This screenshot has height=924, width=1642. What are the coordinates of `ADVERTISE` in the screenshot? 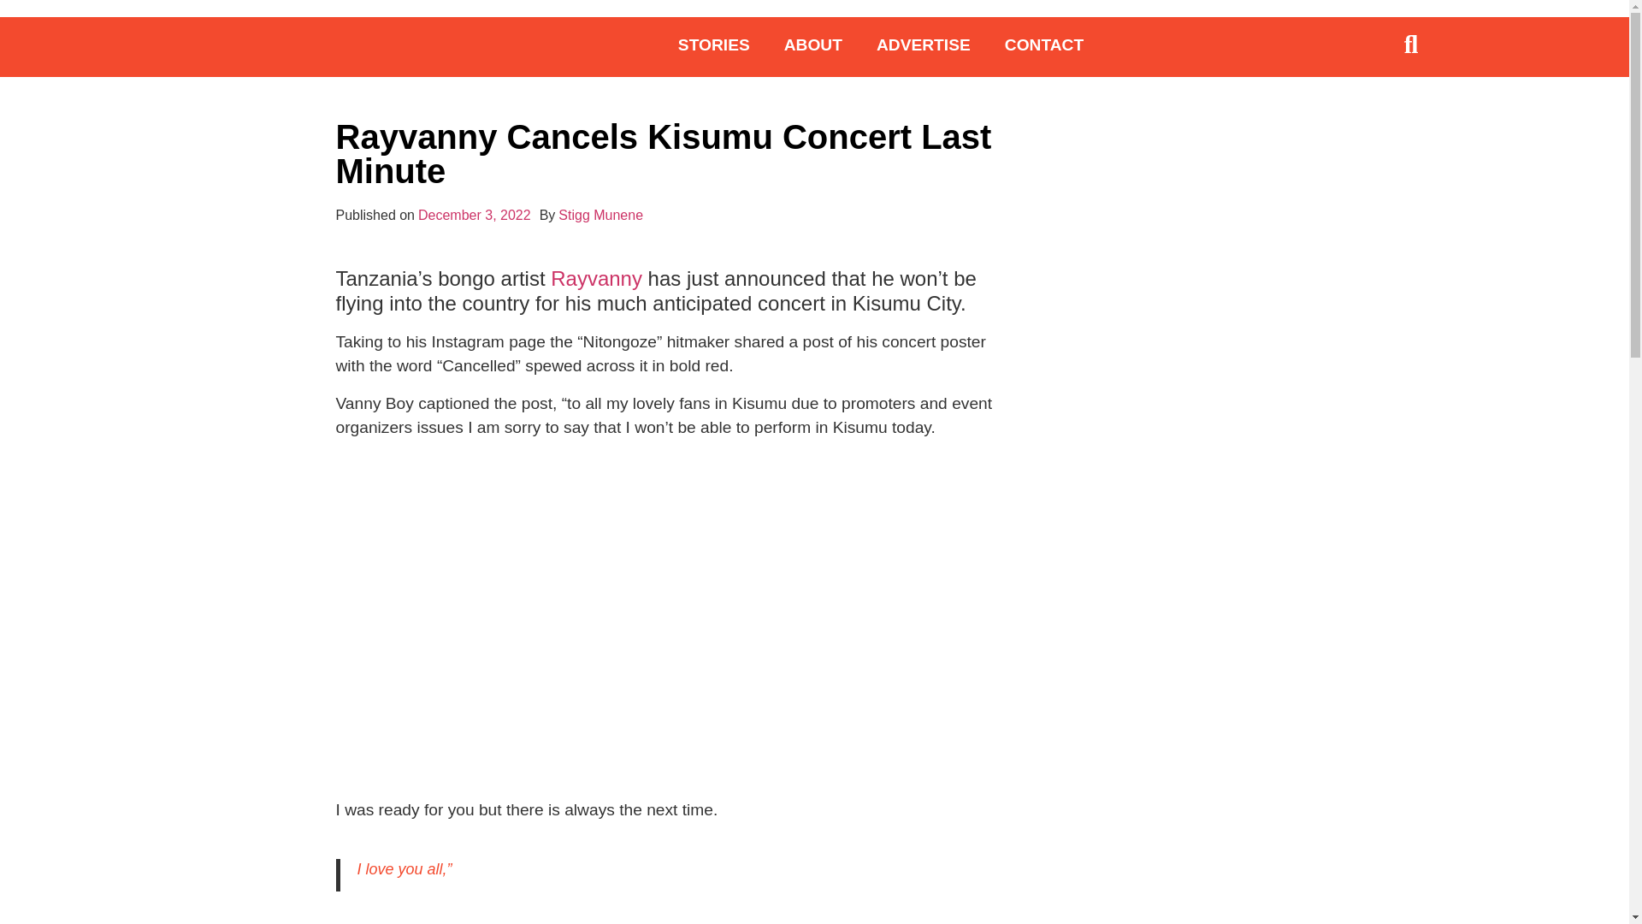 It's located at (924, 44).